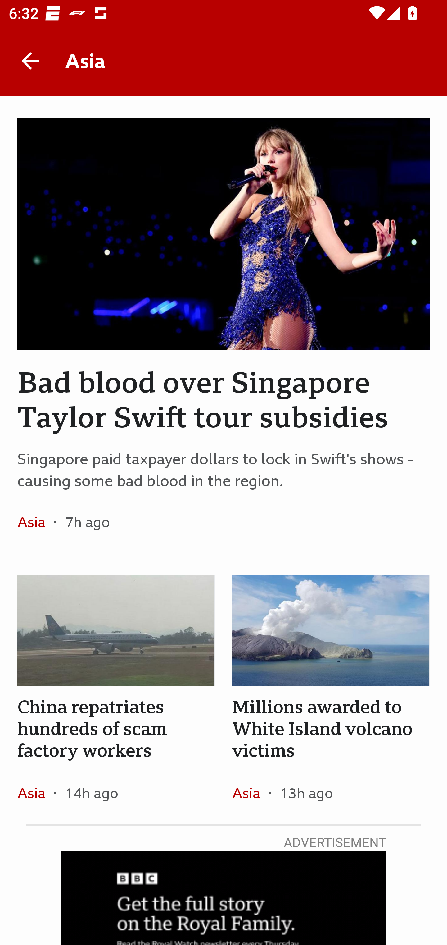 The height and width of the screenshot is (945, 447). I want to click on Asia In the section Asia, so click(36, 522).